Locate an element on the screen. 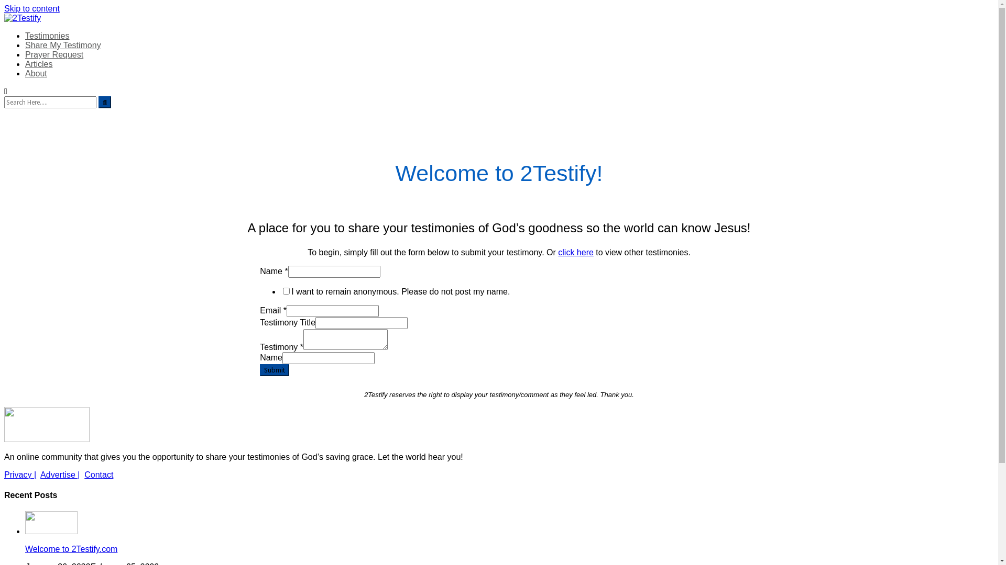 Image resolution: width=1006 pixels, height=565 pixels. Share My Testimony is located at coordinates (63, 45).